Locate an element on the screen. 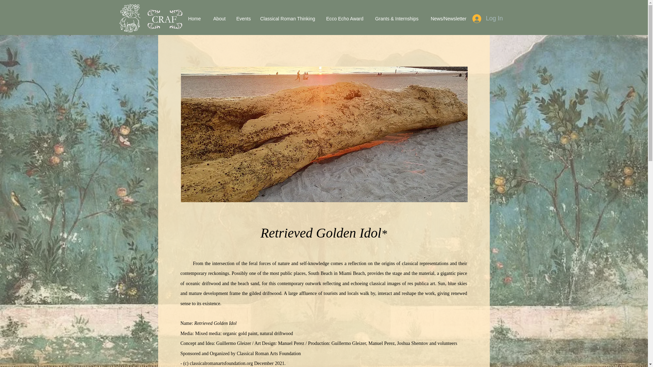 This screenshot has height=367, width=653. Log In is located at coordinates (487, 18).